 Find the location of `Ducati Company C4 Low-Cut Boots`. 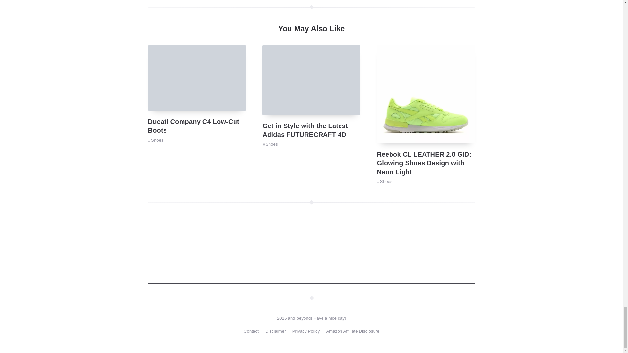

Ducati Company C4 Low-Cut Boots is located at coordinates (193, 126).